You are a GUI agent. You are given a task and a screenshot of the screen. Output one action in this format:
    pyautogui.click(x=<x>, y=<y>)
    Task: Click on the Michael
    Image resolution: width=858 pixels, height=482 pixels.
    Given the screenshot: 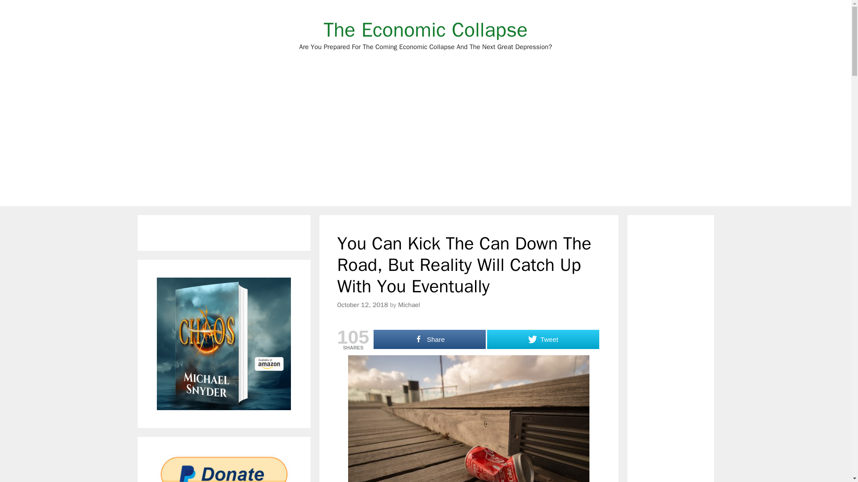 What is the action you would take?
    pyautogui.click(x=409, y=304)
    